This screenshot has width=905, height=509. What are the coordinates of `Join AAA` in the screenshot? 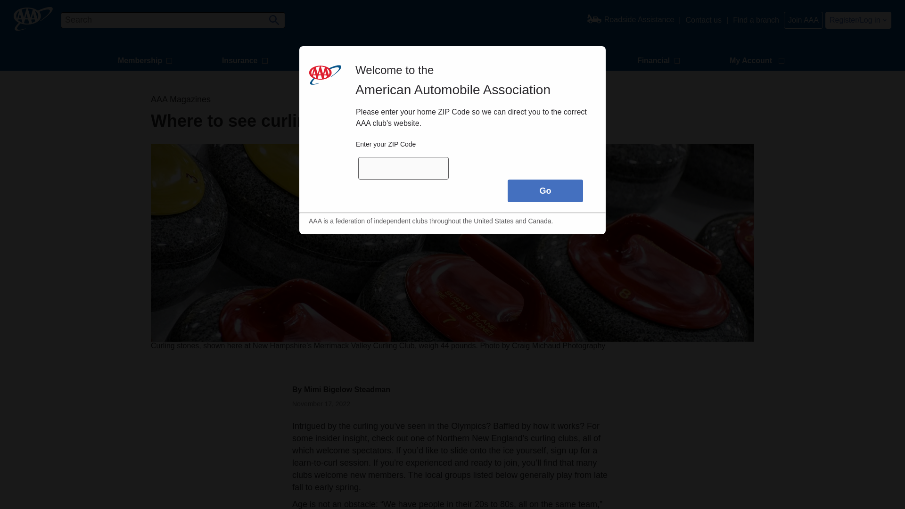 It's located at (803, 20).